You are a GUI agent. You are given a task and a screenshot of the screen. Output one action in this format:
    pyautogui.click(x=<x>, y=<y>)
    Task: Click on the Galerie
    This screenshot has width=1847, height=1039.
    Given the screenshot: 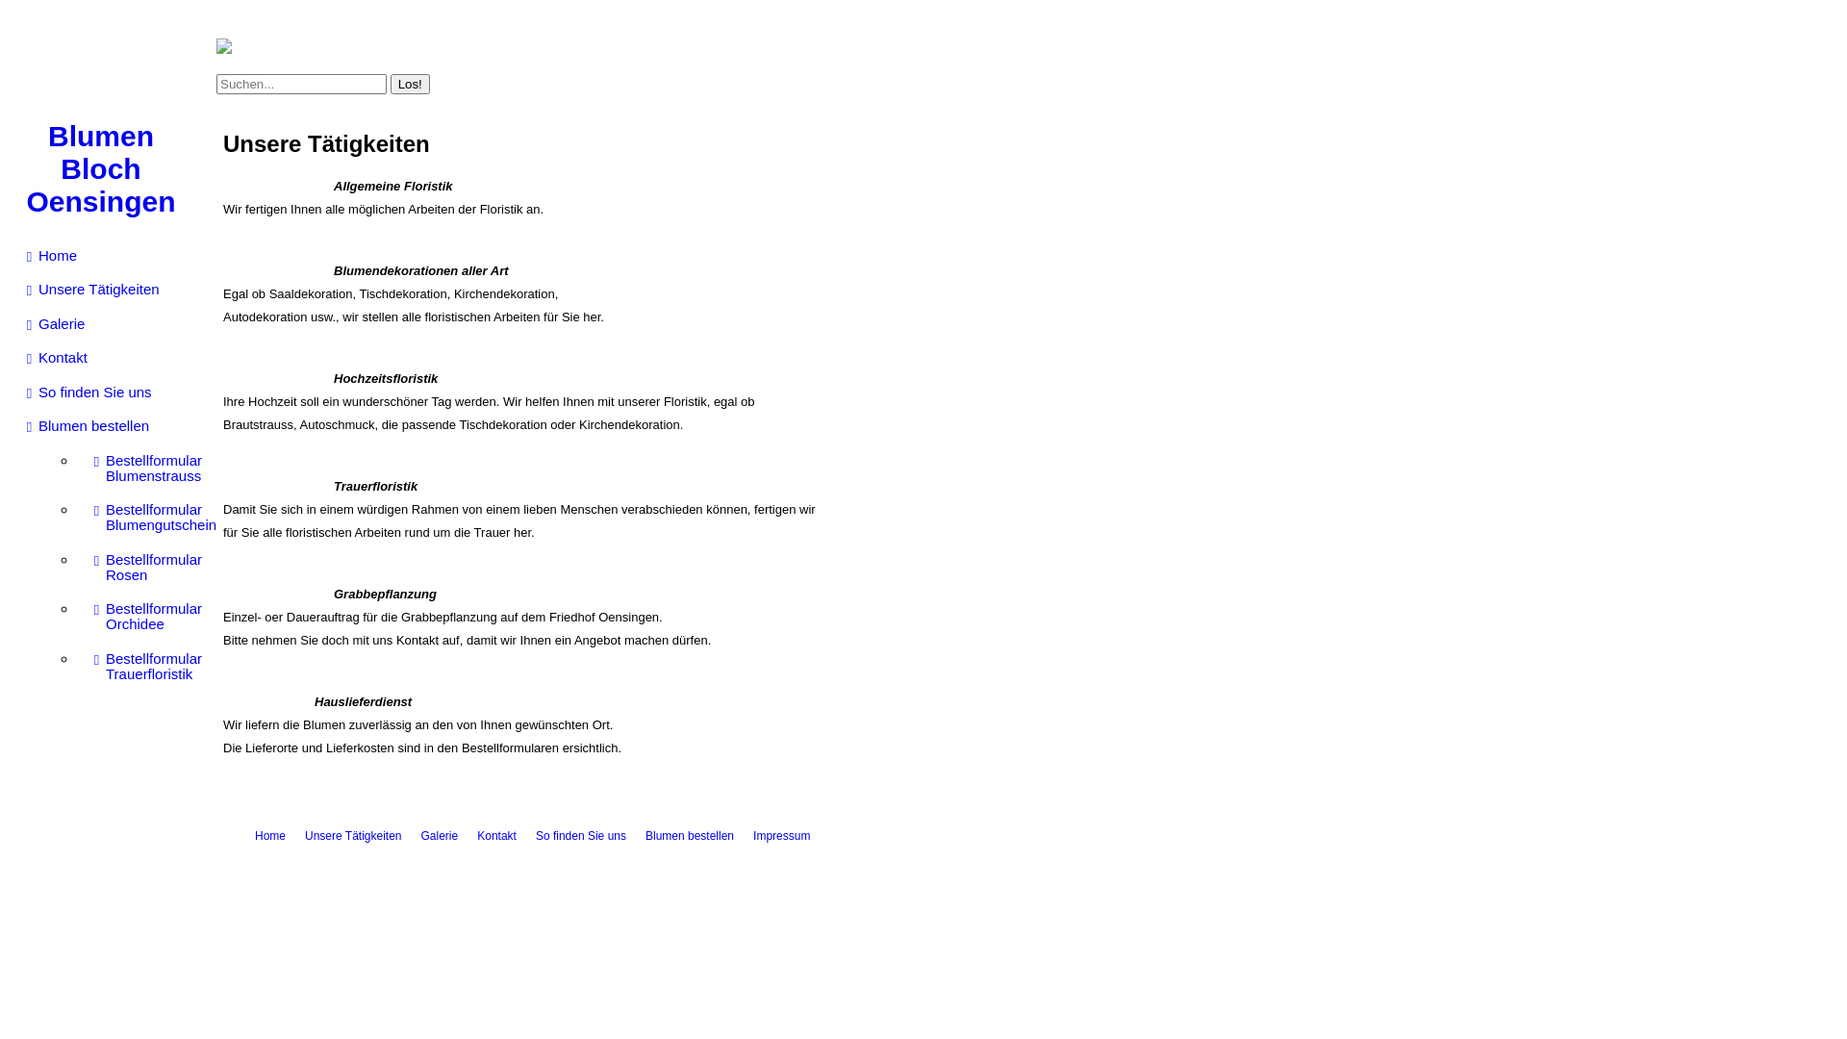 What is the action you would take?
    pyautogui.click(x=110, y=324)
    